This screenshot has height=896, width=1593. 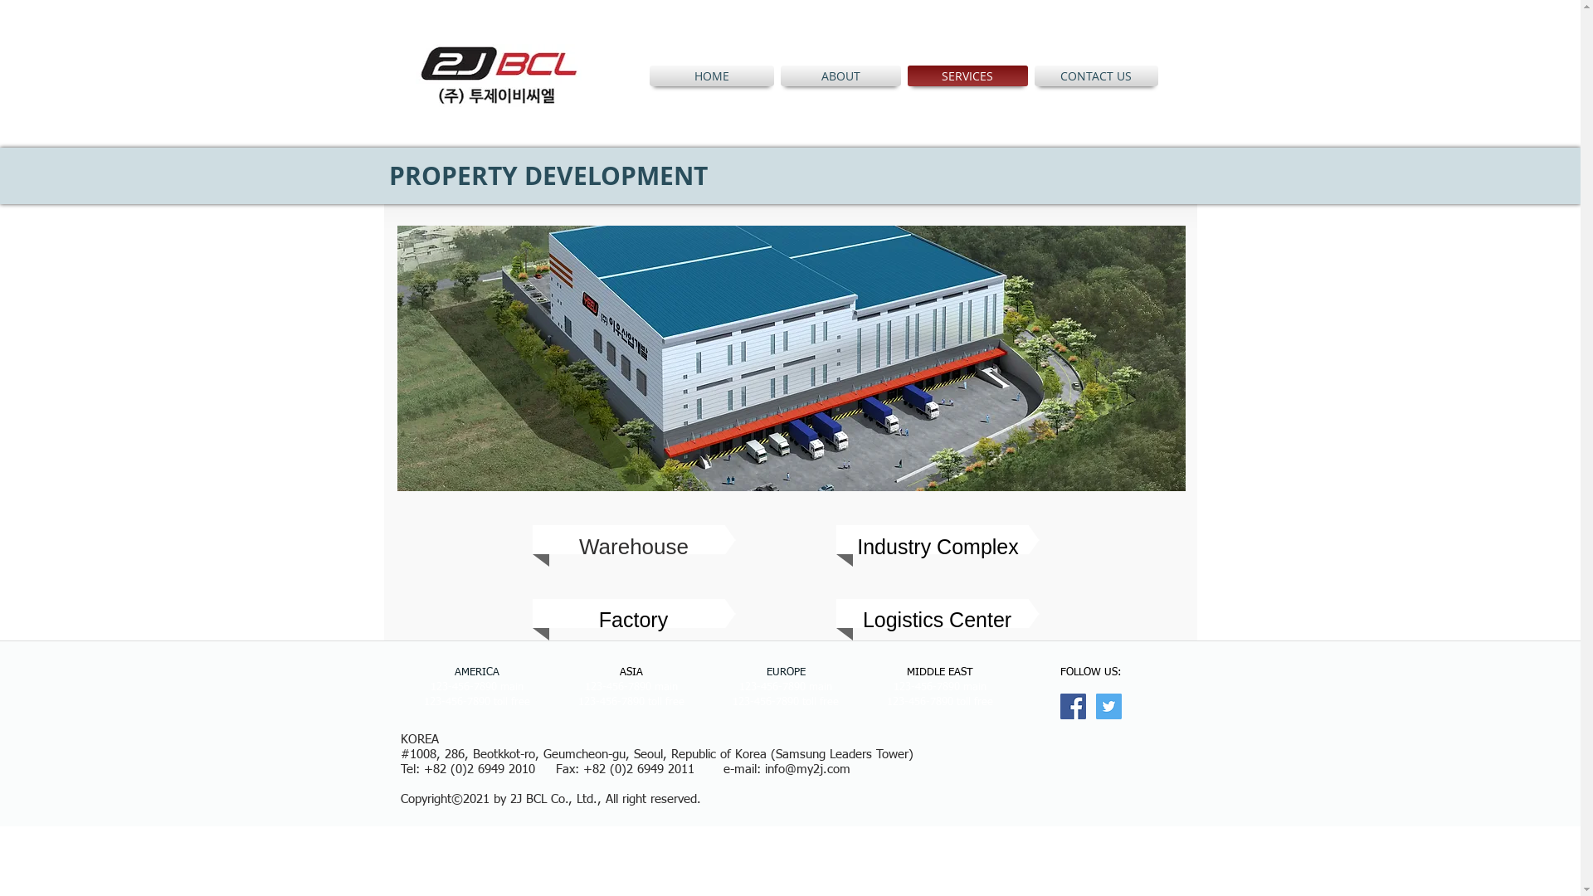 What do you see at coordinates (808, 770) in the screenshot?
I see `info@my2j.com` at bounding box center [808, 770].